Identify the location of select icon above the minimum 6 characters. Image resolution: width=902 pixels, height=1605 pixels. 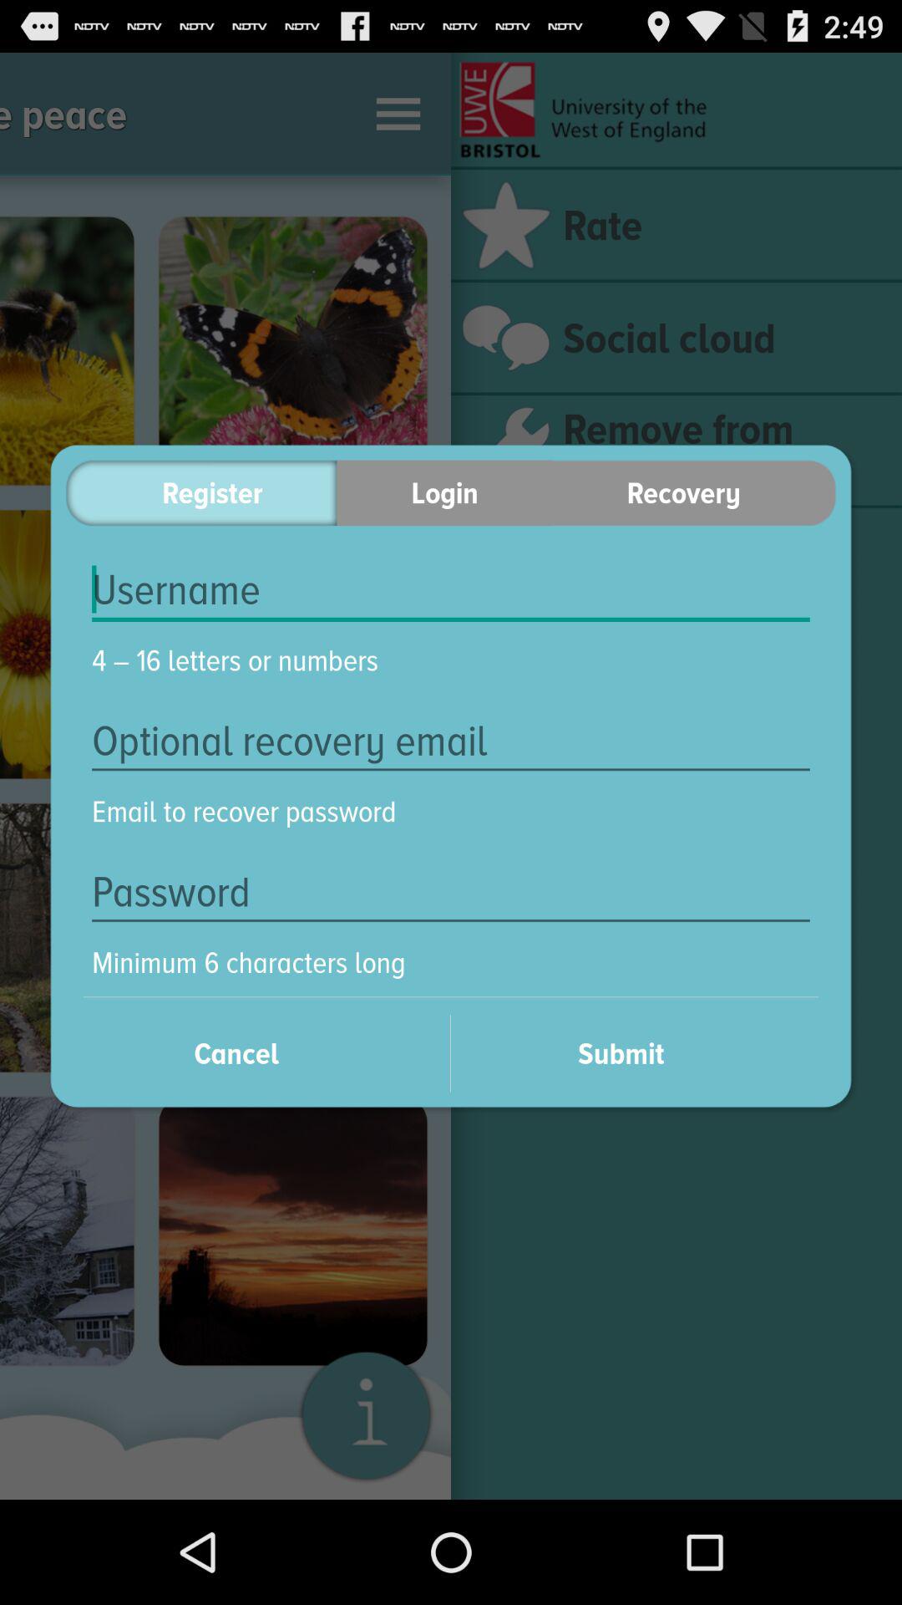
(451, 892).